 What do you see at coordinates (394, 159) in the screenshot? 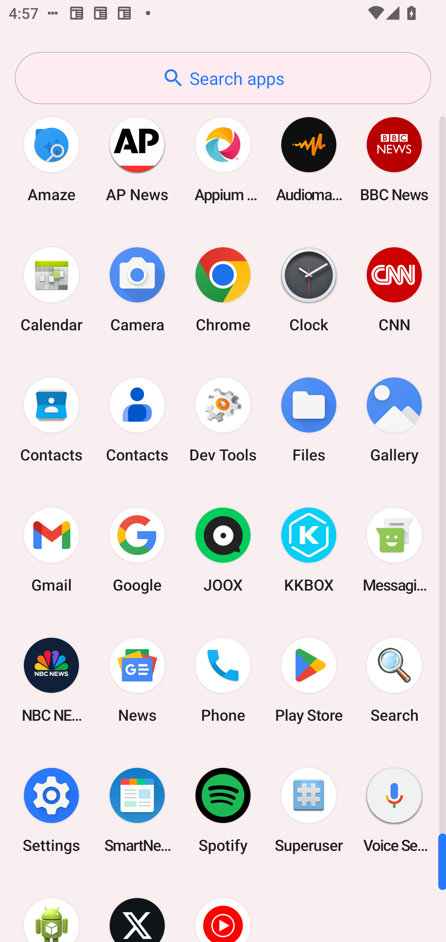
I see `BBC News` at bounding box center [394, 159].